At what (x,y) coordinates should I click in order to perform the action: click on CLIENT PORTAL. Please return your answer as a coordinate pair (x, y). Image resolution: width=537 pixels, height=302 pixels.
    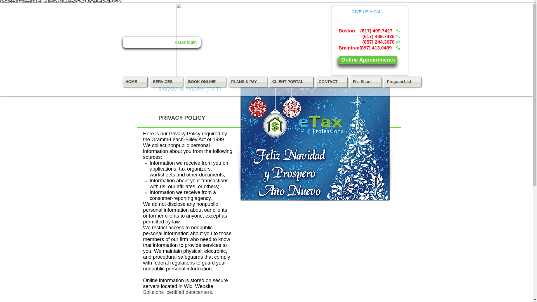
    Looking at the image, I should click on (291, 82).